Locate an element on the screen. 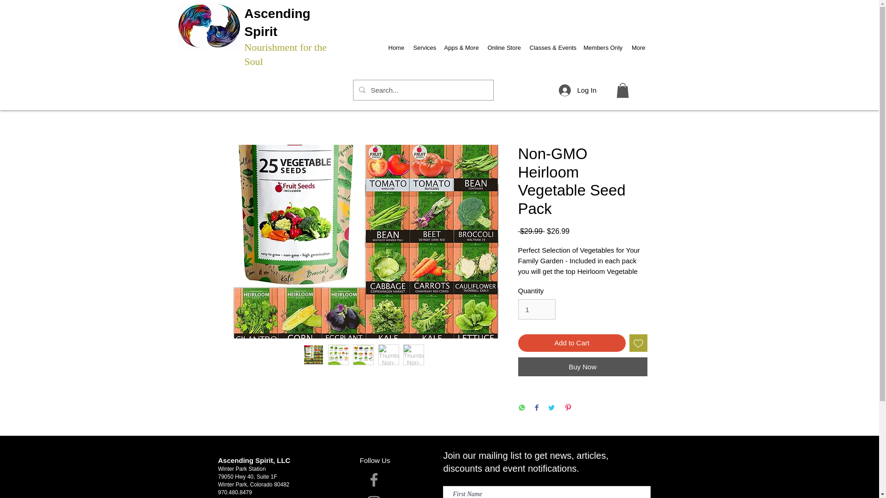 This screenshot has height=498, width=886. Log In is located at coordinates (578, 90).